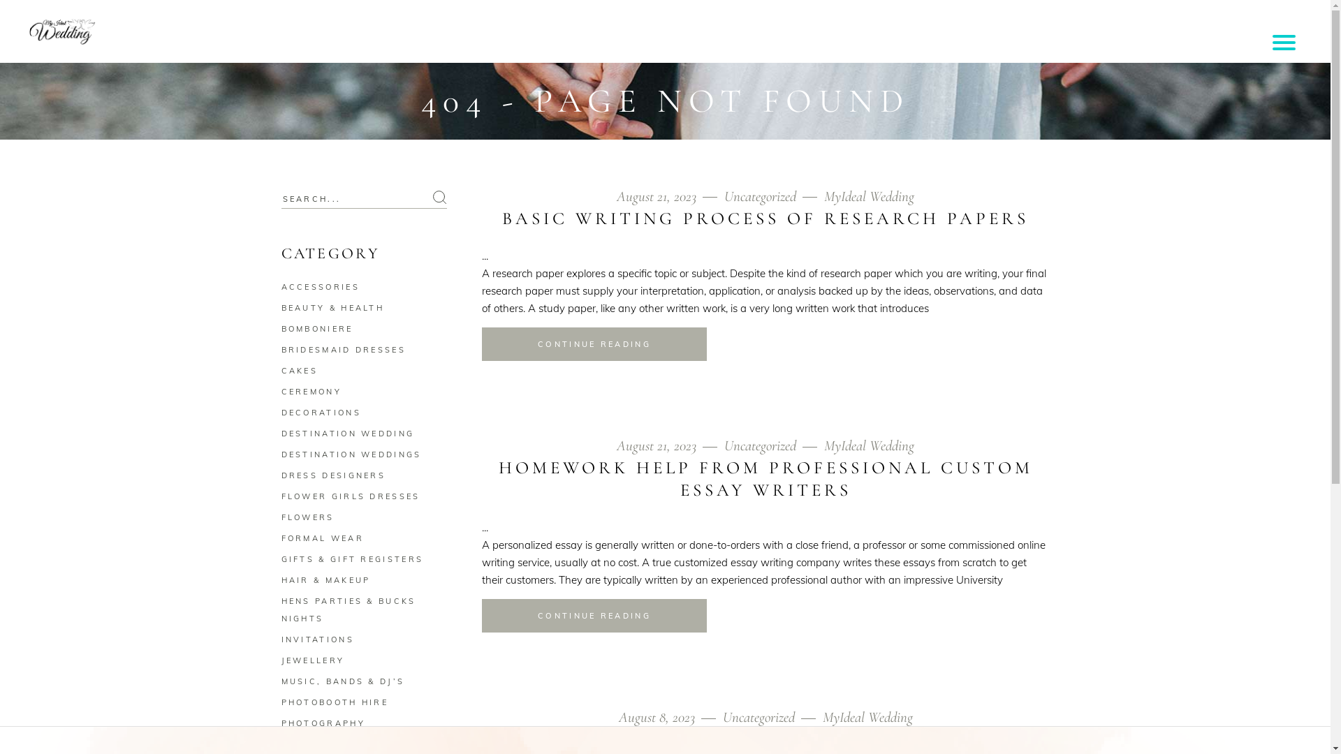 This screenshot has width=1341, height=754. Describe the element at coordinates (772, 197) in the screenshot. I see `Uncategorized` at that location.